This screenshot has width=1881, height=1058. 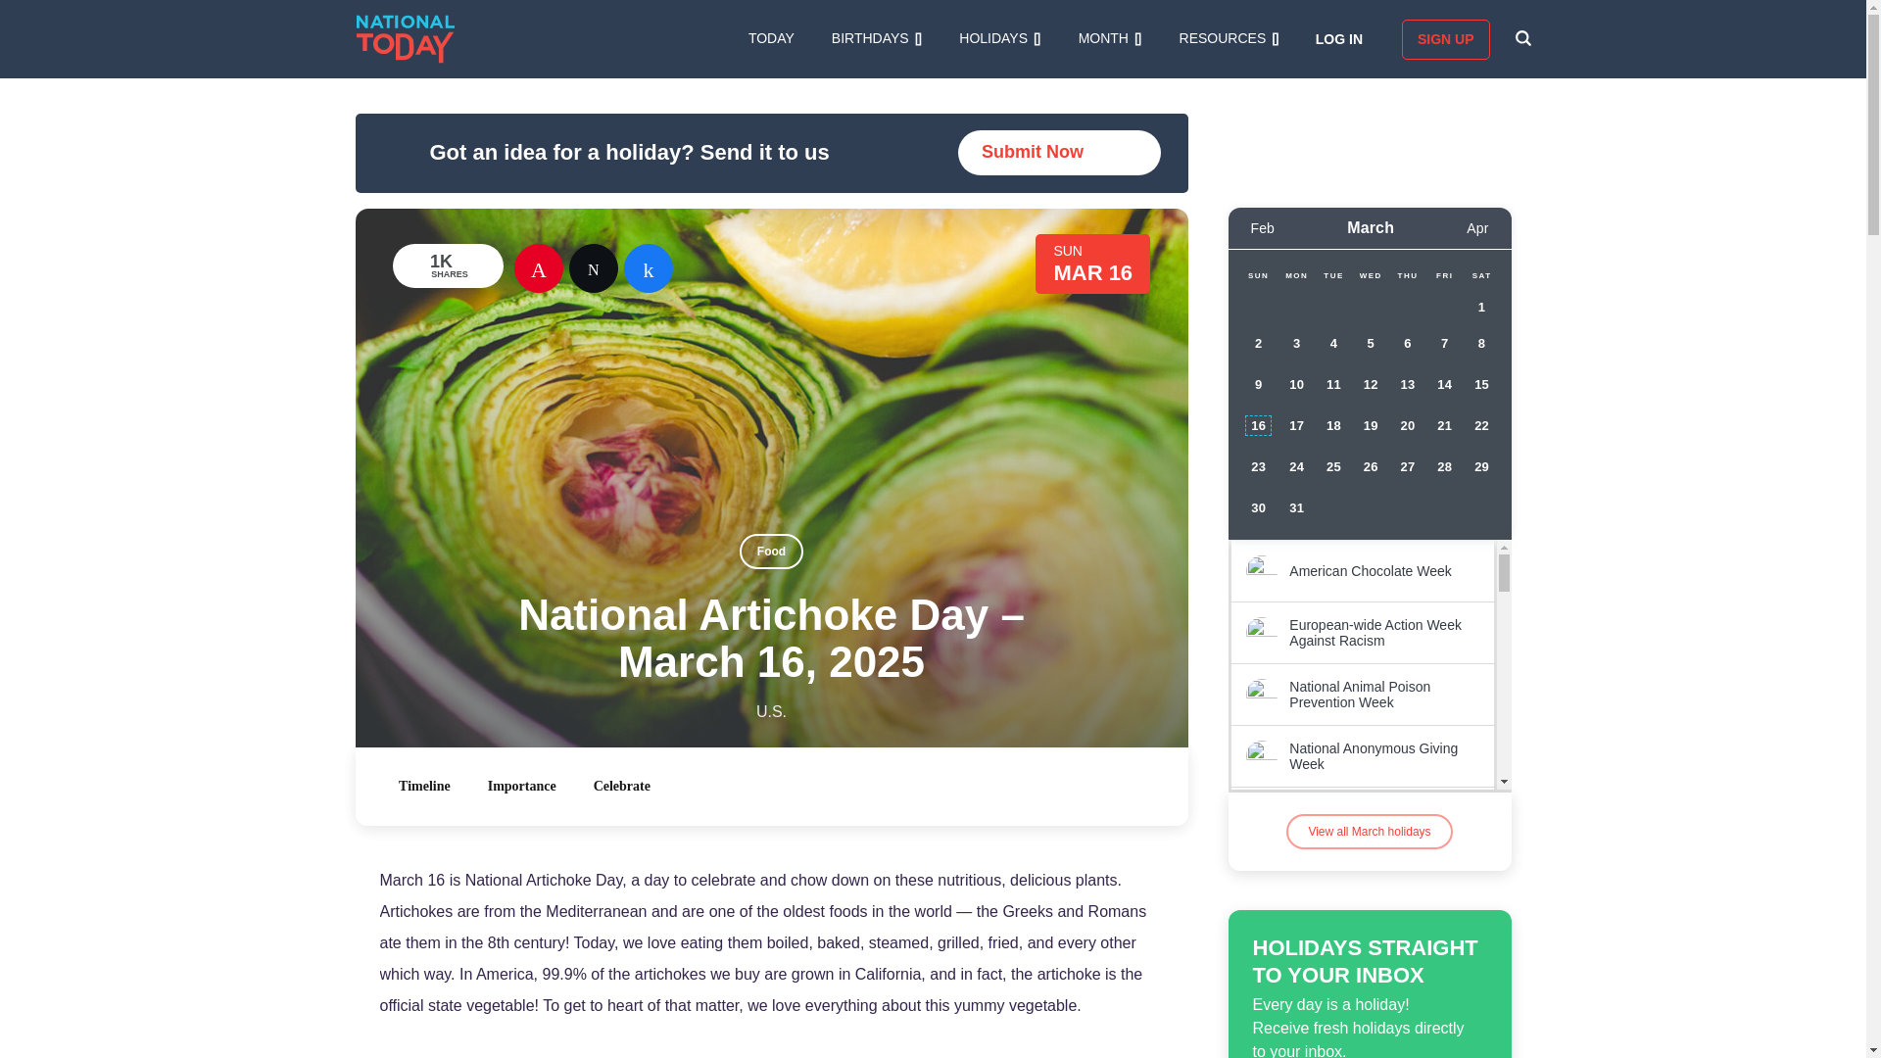 I want to click on HOLIDAYS, so click(x=999, y=38).